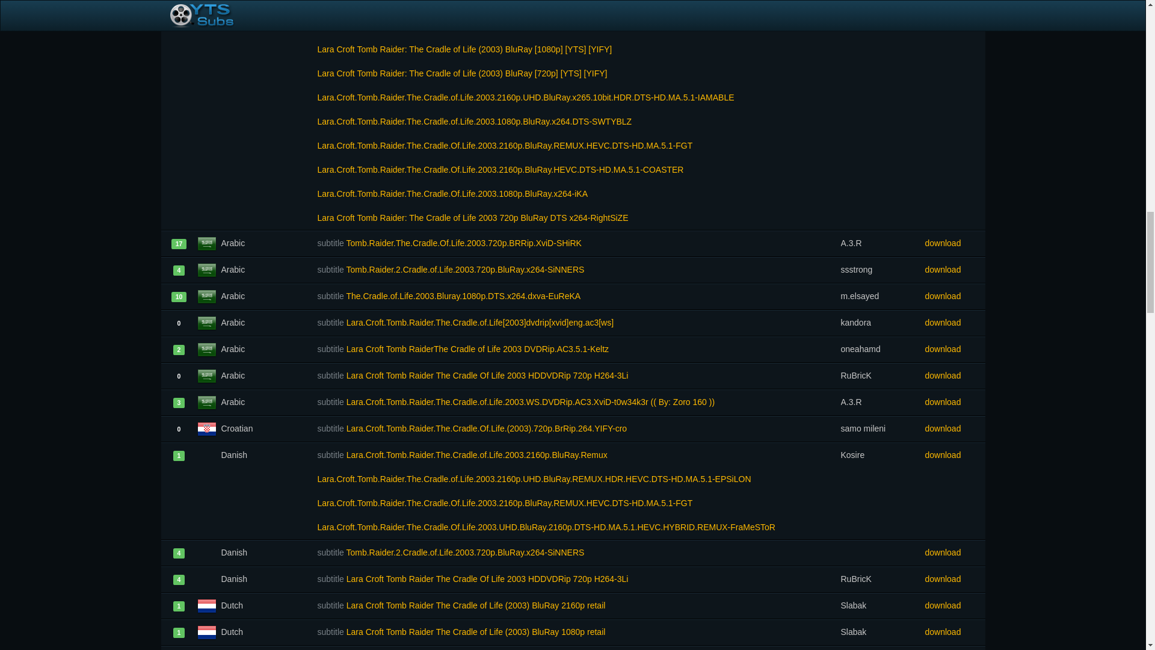  What do you see at coordinates (955, 552) in the screenshot?
I see `download` at bounding box center [955, 552].